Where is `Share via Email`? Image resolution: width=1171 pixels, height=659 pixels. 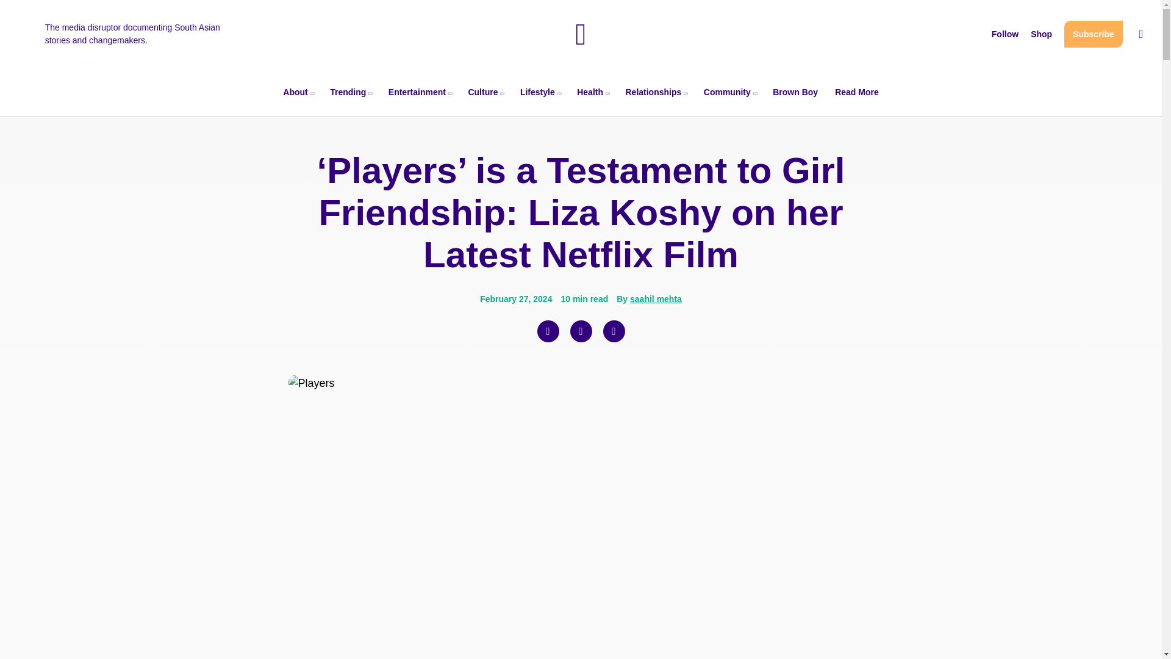 Share via Email is located at coordinates (614, 331).